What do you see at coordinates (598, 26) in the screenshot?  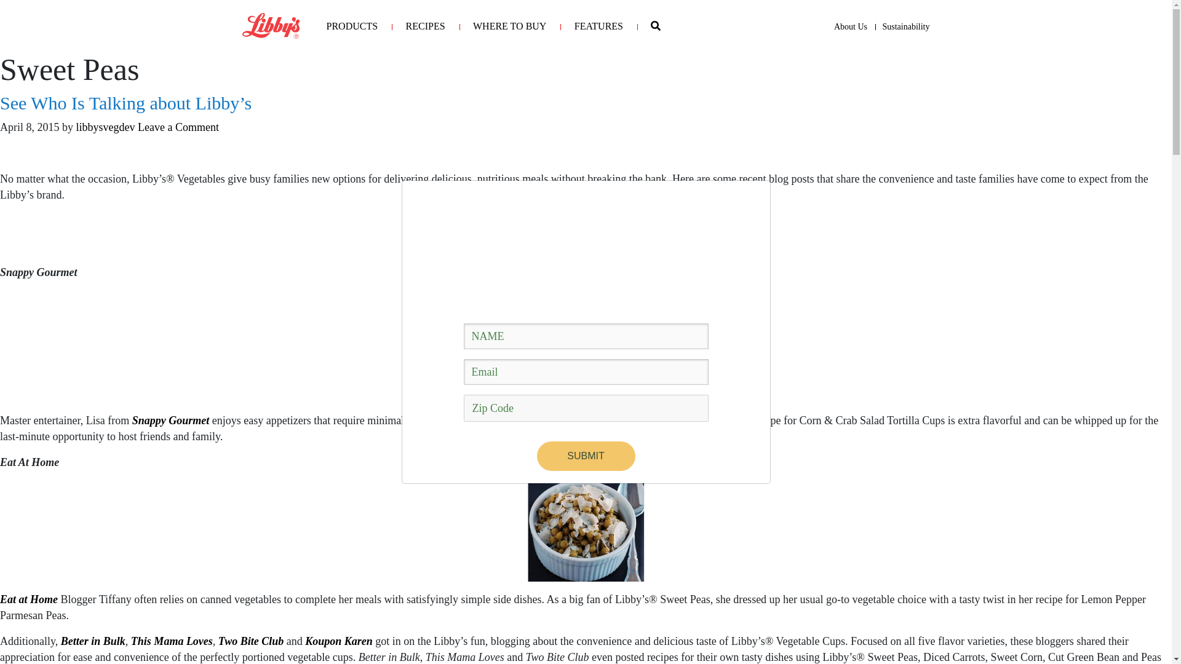 I see `FEATURES` at bounding box center [598, 26].